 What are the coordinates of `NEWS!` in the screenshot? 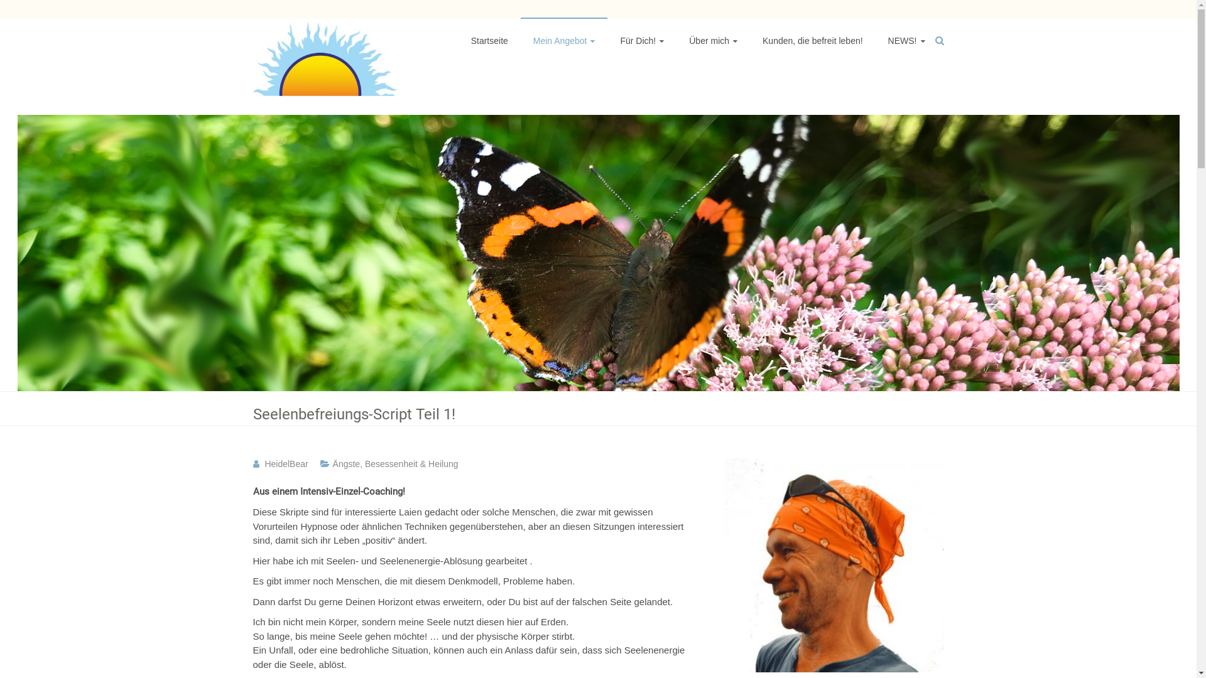 It's located at (907, 41).